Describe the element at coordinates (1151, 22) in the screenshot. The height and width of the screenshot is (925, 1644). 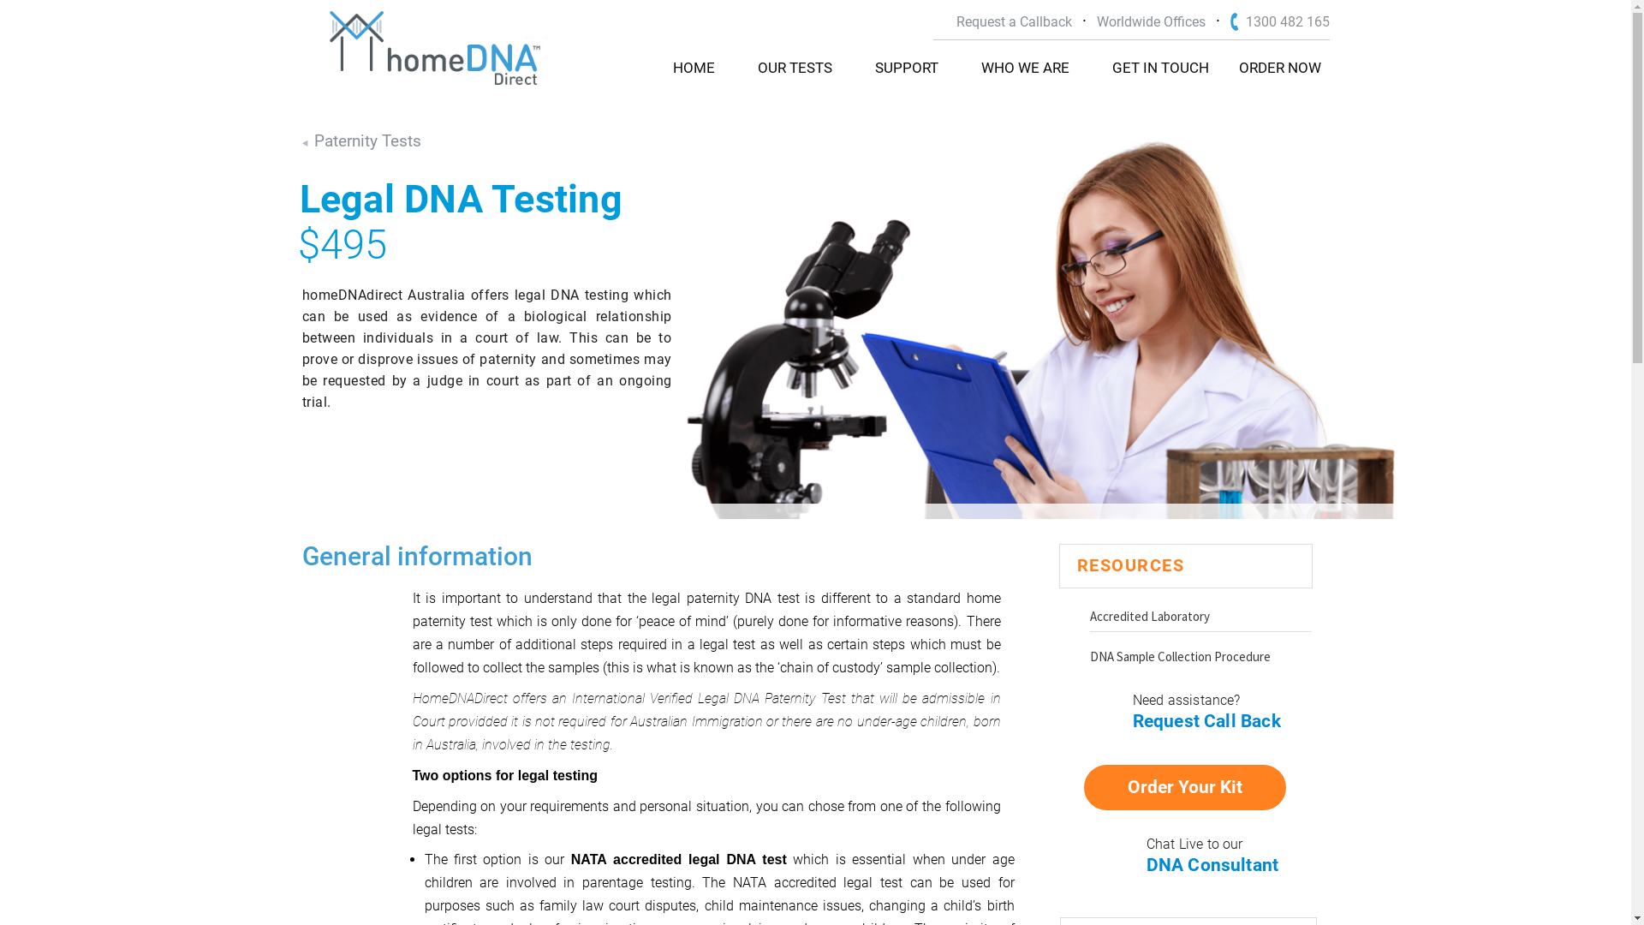
I see `Worldwide Offices` at that location.